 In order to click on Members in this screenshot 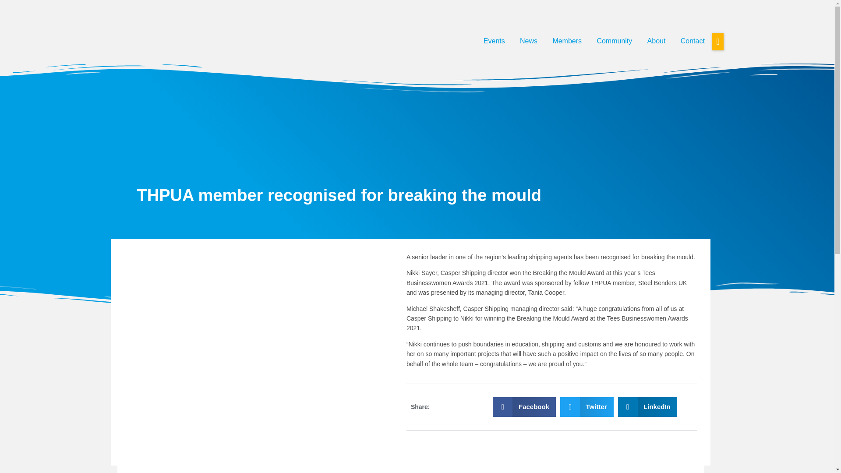, I will do `click(567, 41)`.